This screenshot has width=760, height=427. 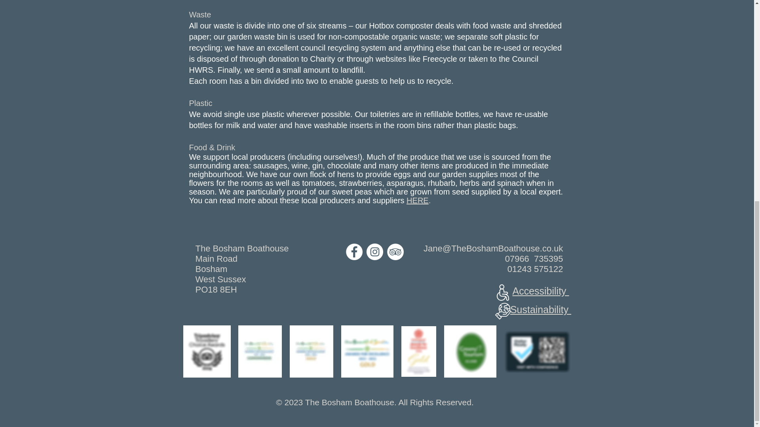 What do you see at coordinates (540, 291) in the screenshot?
I see `Accessibility ` at bounding box center [540, 291].